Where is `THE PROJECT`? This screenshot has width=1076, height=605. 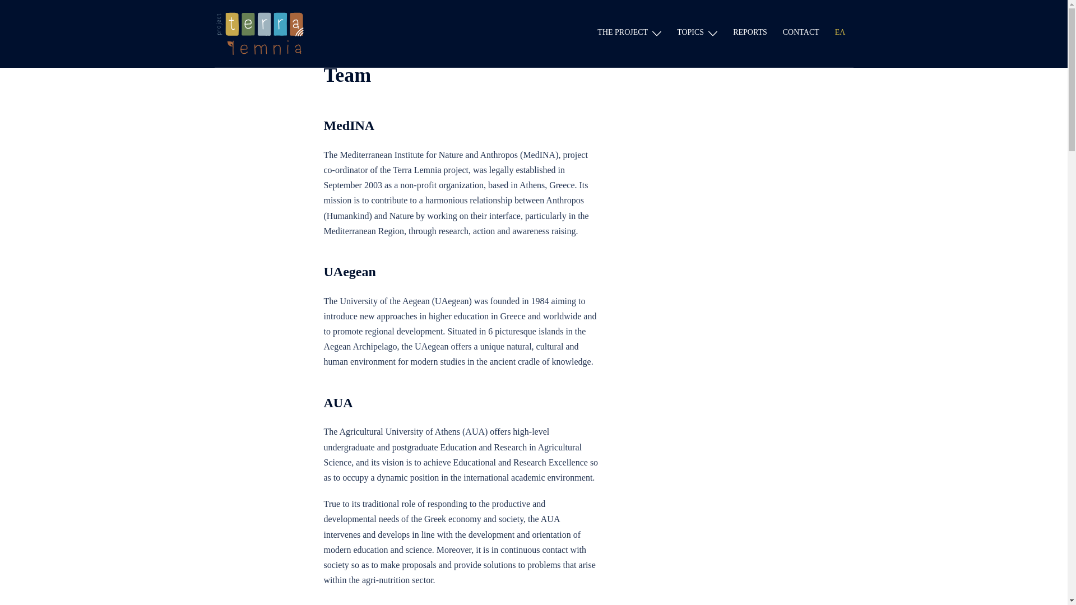
THE PROJECT is located at coordinates (622, 32).